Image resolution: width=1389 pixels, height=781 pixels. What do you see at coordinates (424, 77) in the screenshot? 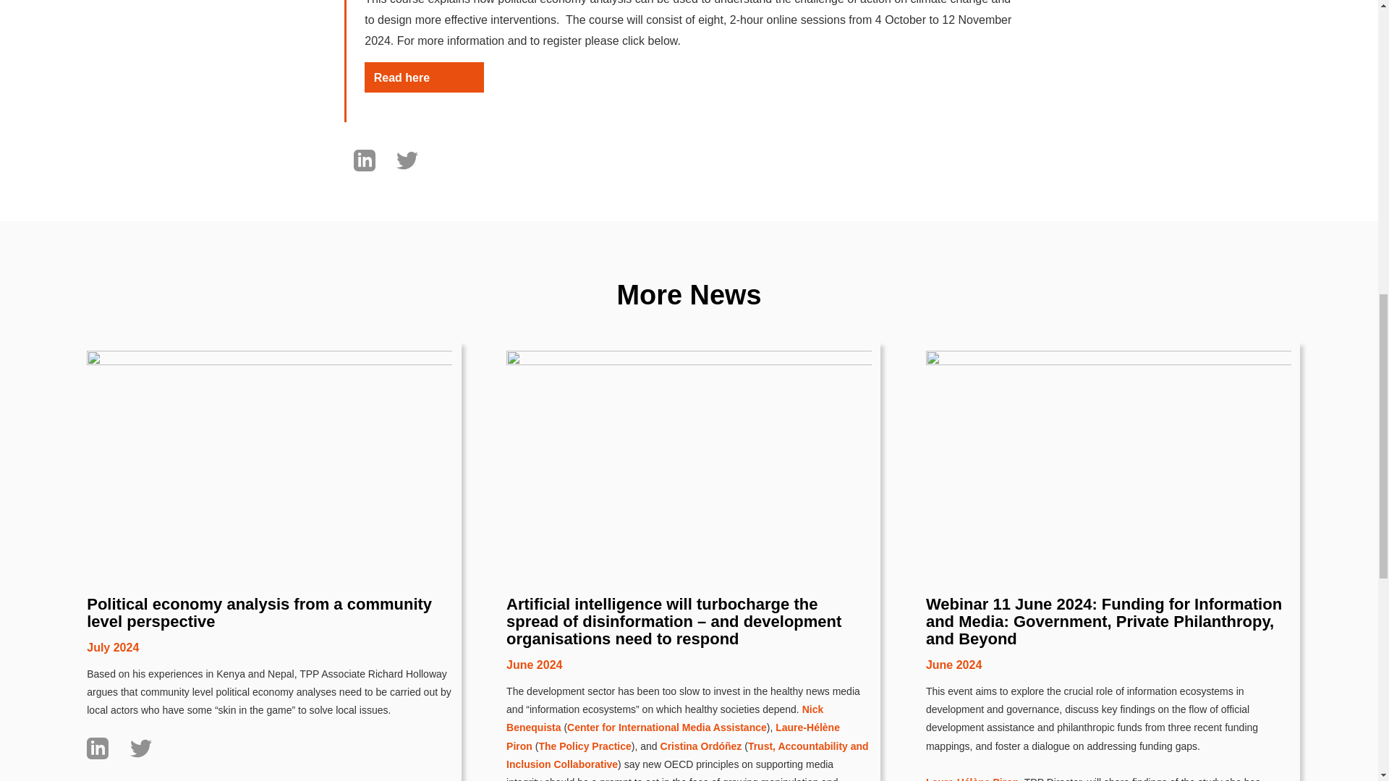
I see `Read here` at bounding box center [424, 77].